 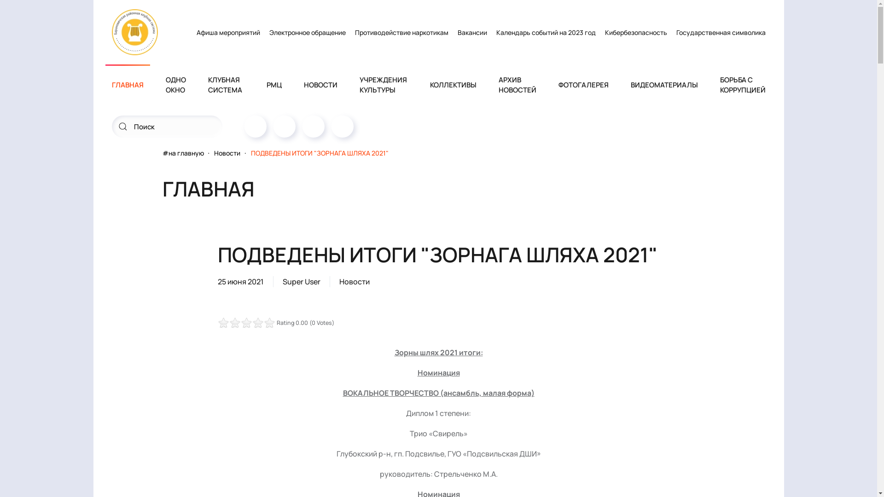 What do you see at coordinates (240, 323) in the screenshot?
I see `1` at bounding box center [240, 323].